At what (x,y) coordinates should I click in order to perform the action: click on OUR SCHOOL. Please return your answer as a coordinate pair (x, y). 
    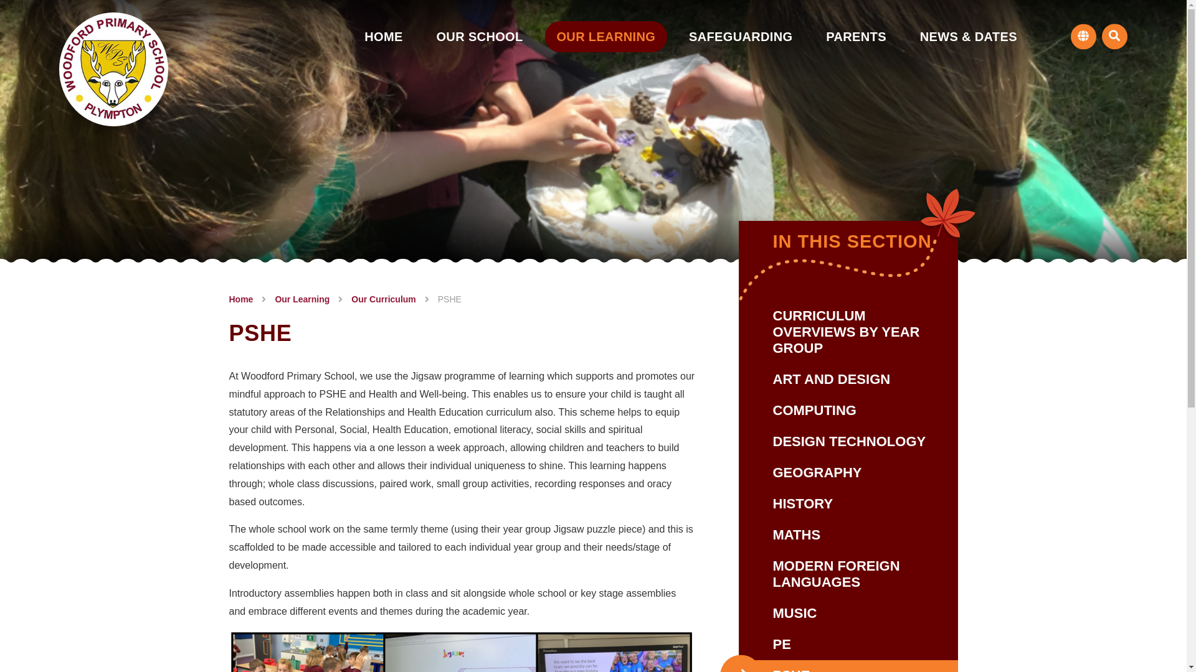
    Looking at the image, I should click on (480, 36).